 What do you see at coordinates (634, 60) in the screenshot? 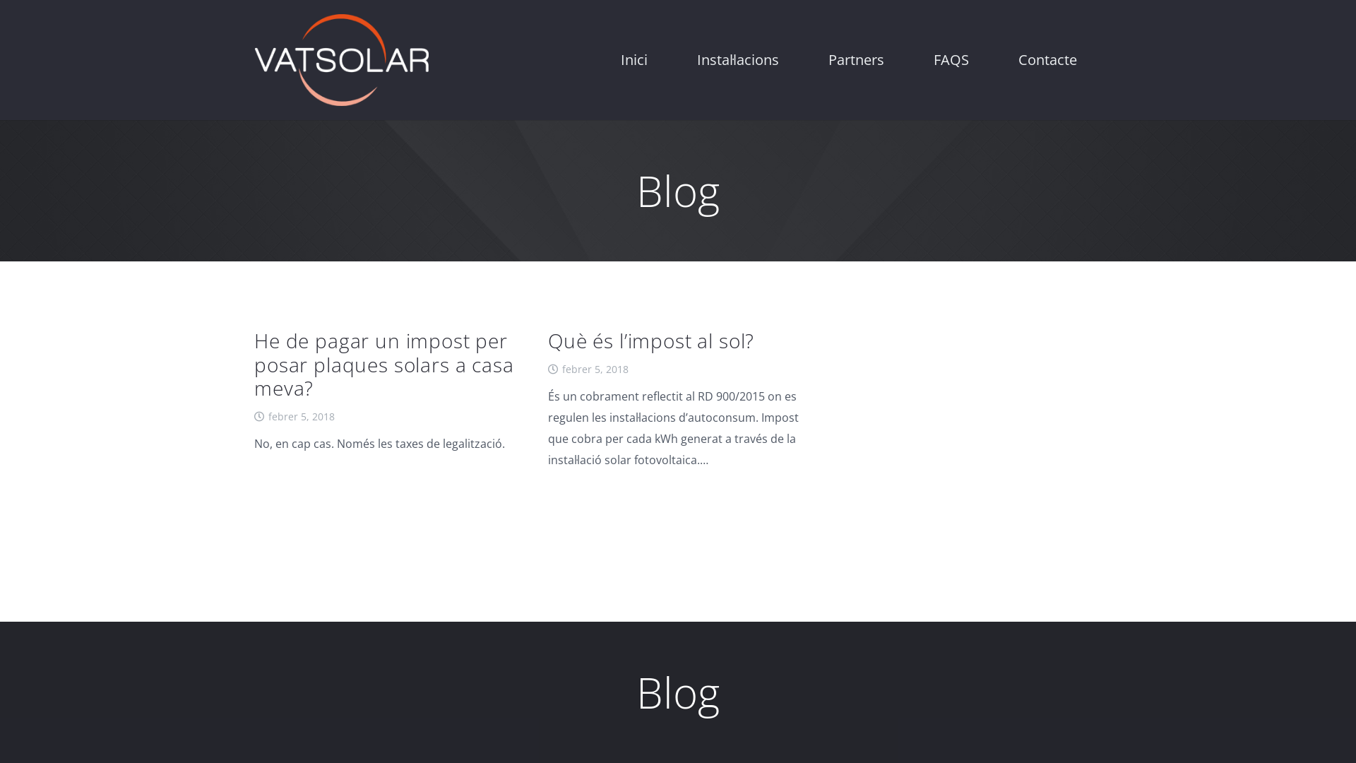
I see `Inici` at bounding box center [634, 60].